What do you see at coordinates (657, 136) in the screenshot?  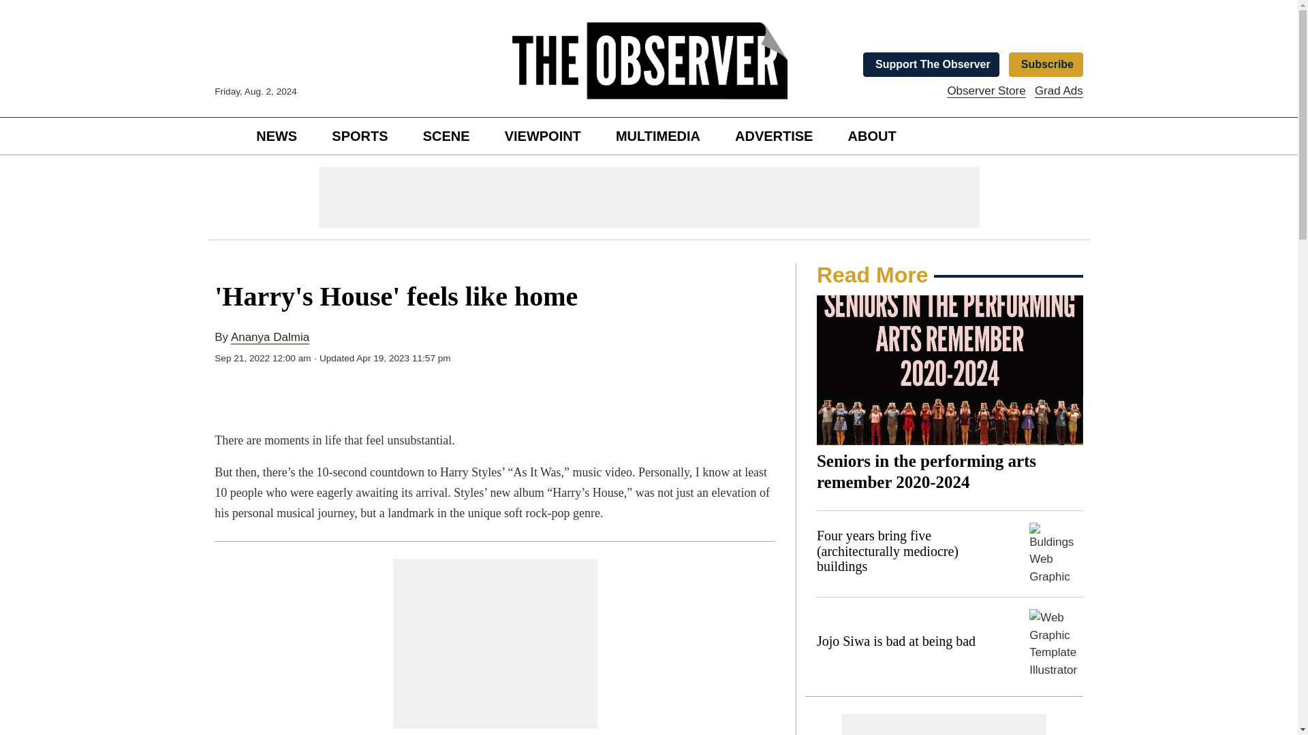 I see `MULTIMEDIA` at bounding box center [657, 136].